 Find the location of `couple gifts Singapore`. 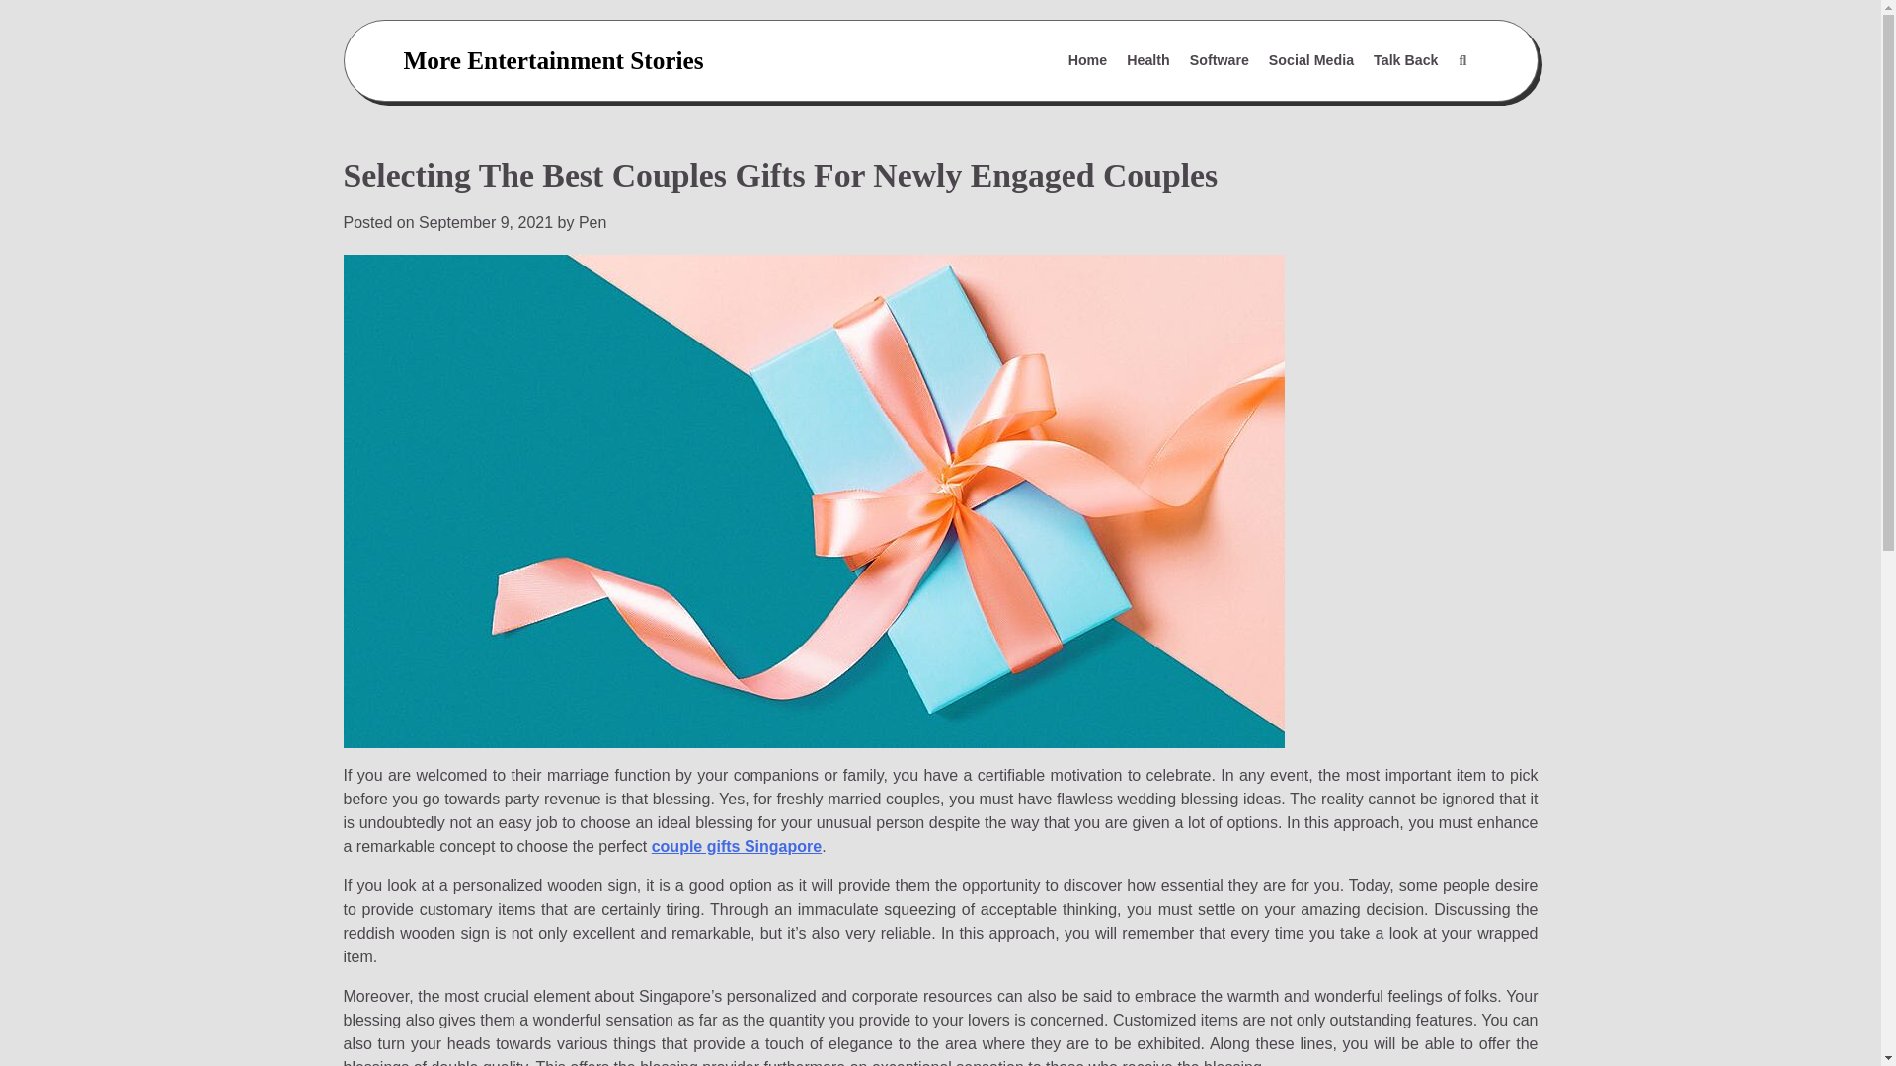

couple gifts Singapore is located at coordinates (737, 846).